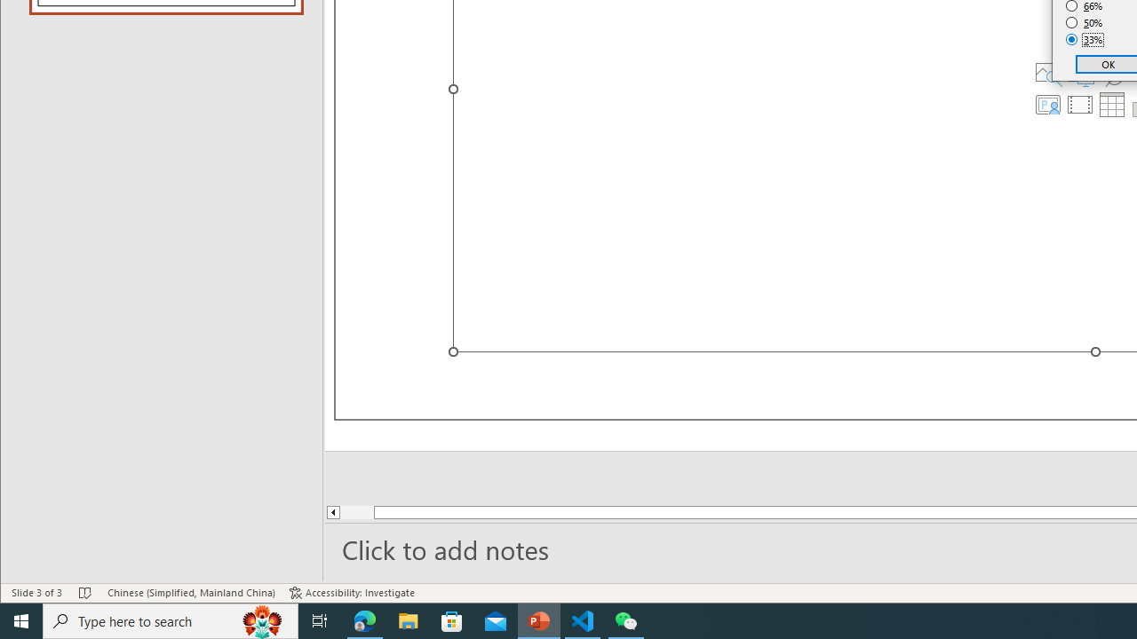 Image resolution: width=1137 pixels, height=639 pixels. What do you see at coordinates (1047, 105) in the screenshot?
I see `Insert Cameo` at bounding box center [1047, 105].